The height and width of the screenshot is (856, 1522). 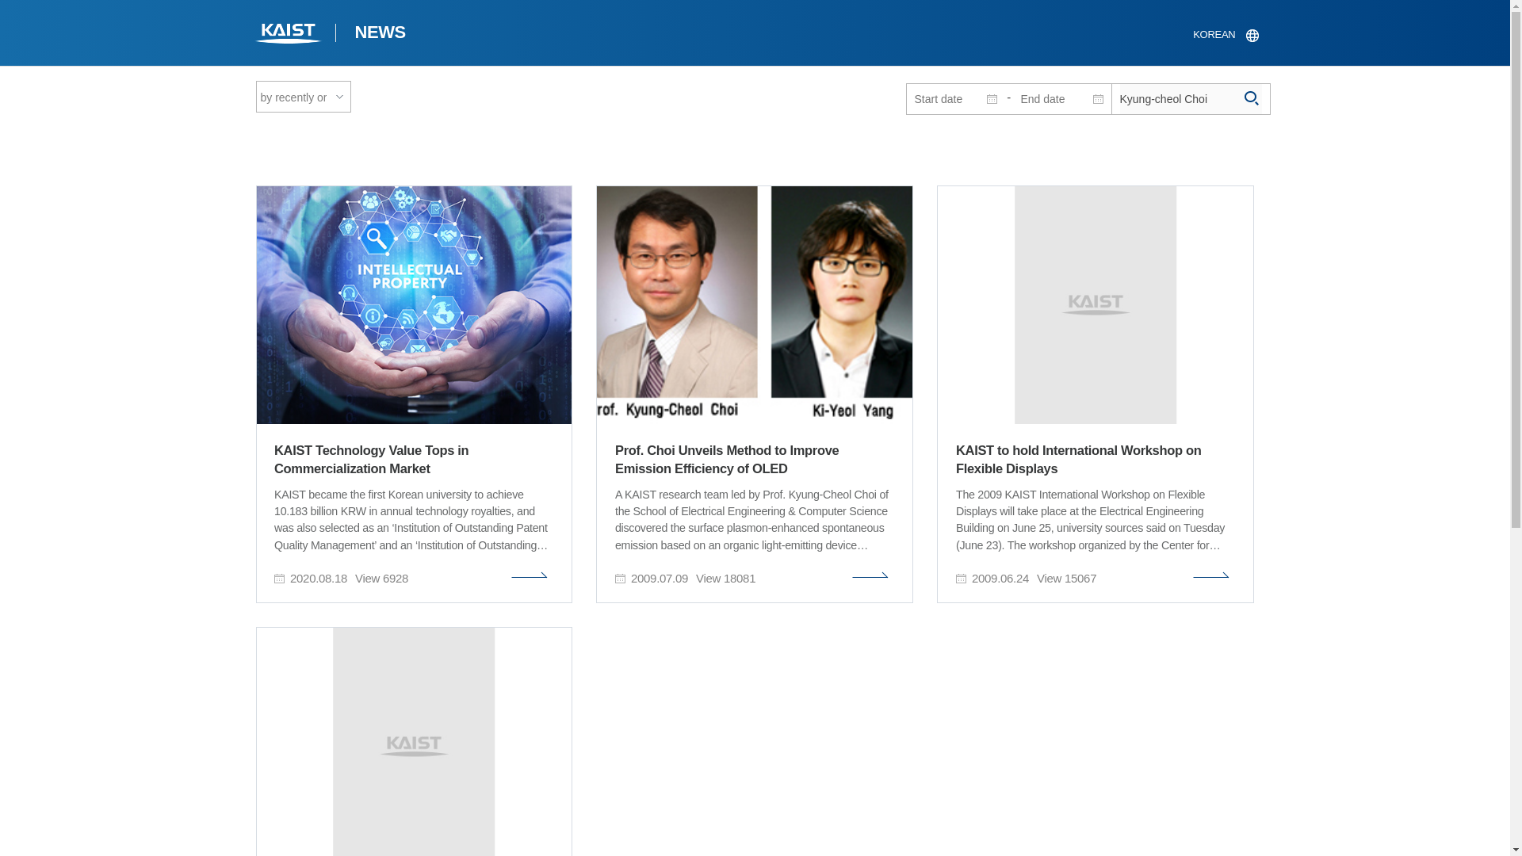 I want to click on Input a Keyword, so click(x=1190, y=98).